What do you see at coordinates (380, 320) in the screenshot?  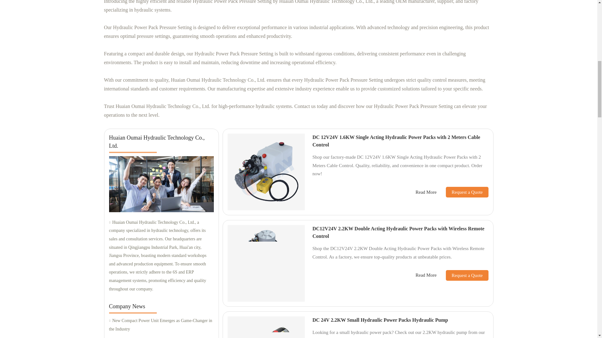 I see `DC 24V 2.2KW Small Hydraulic Power Packs Hydraulic Pump` at bounding box center [380, 320].